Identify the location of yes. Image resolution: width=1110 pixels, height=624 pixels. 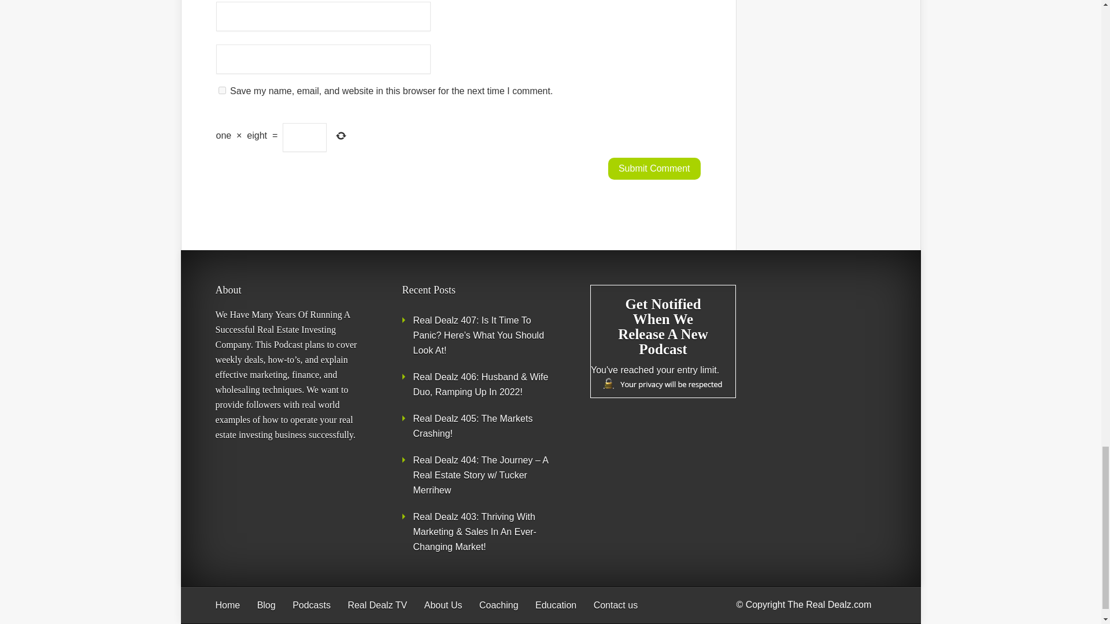
(222, 90).